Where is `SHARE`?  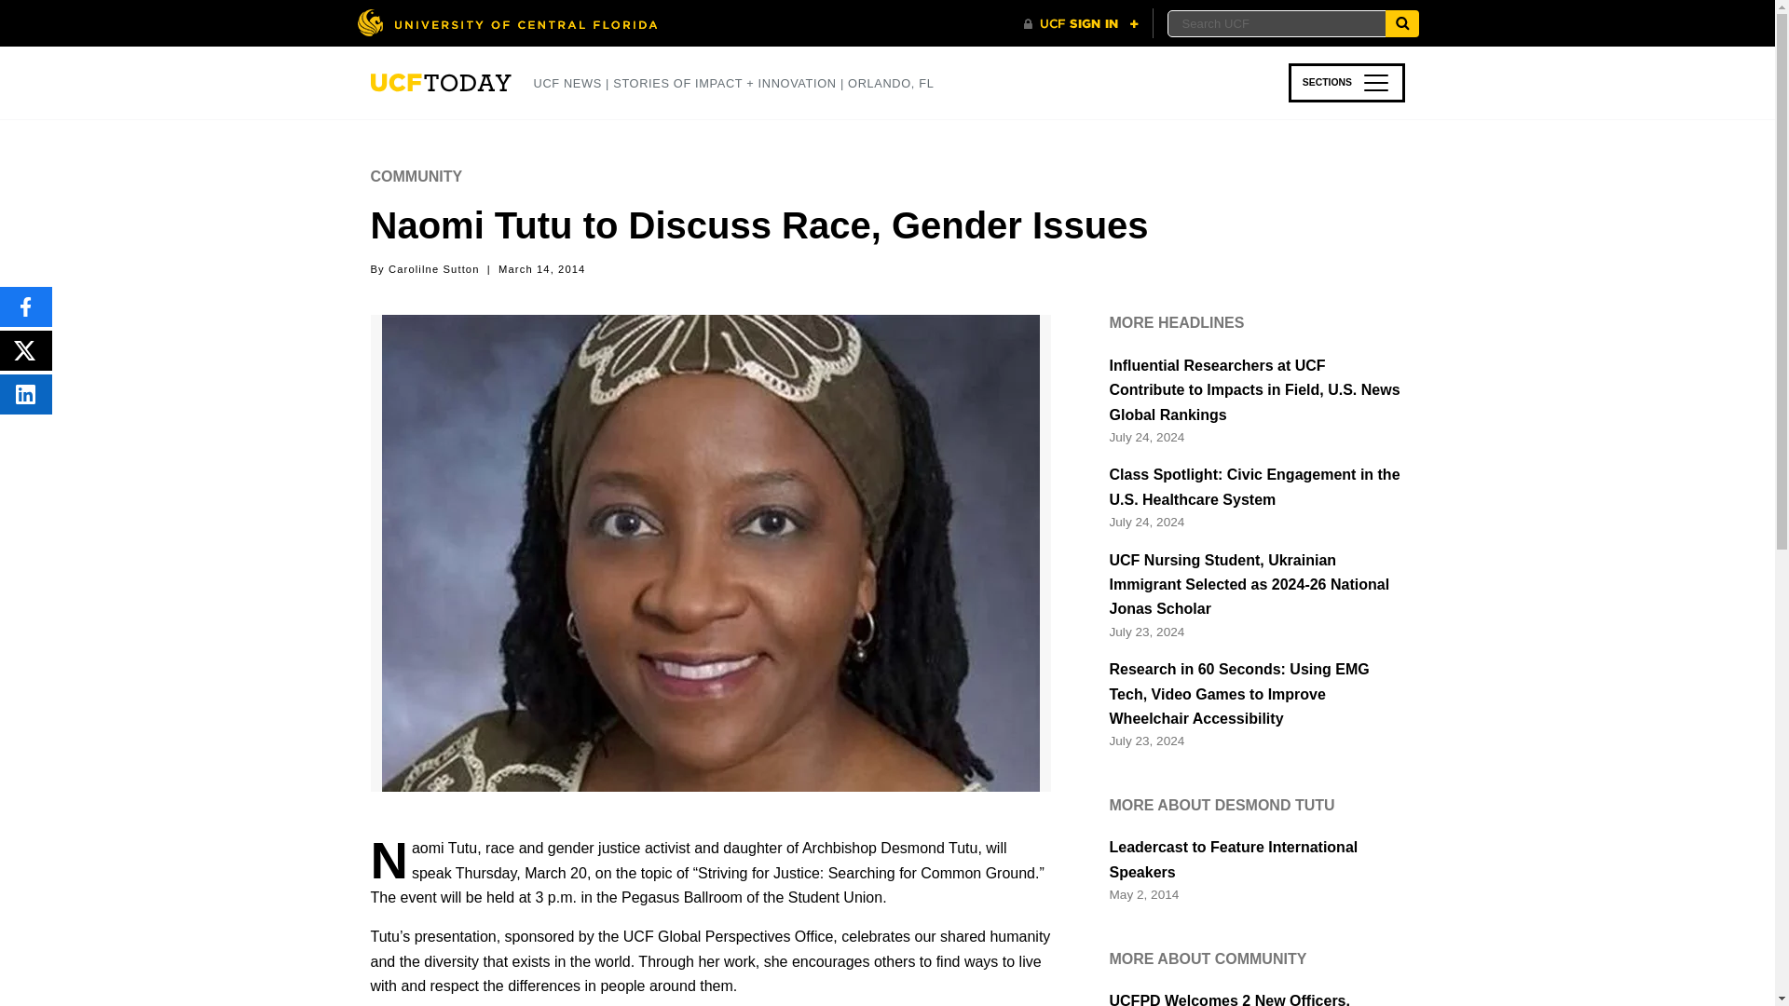 SHARE is located at coordinates (26, 306).